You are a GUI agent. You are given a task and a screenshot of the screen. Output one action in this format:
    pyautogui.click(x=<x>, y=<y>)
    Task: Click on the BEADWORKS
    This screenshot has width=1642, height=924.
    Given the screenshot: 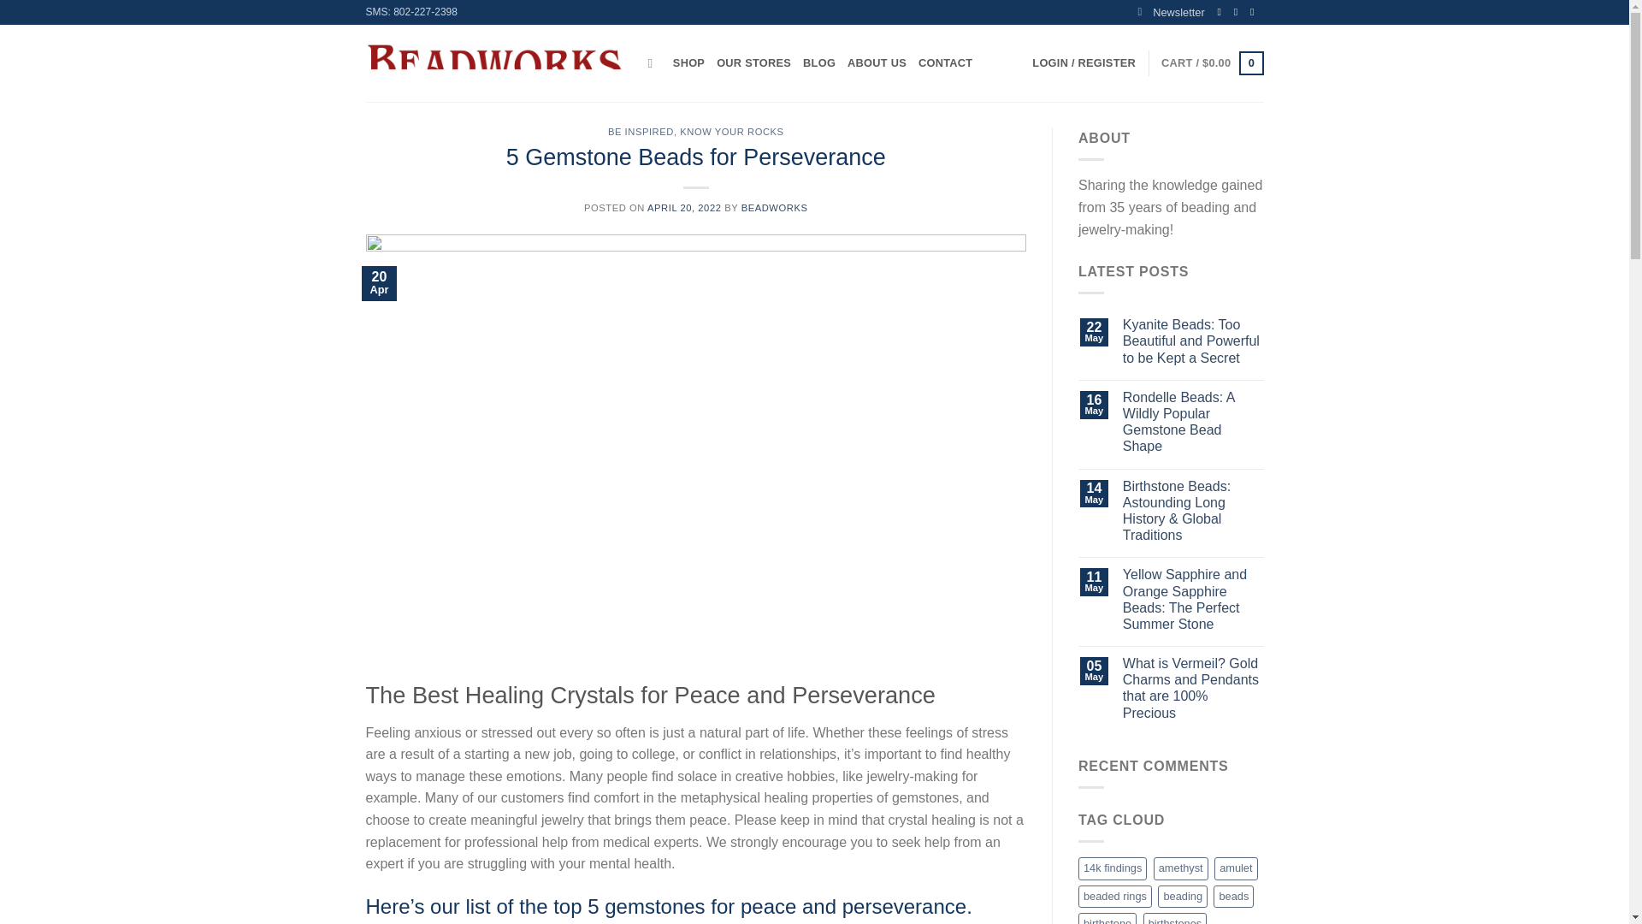 What is the action you would take?
    pyautogui.click(x=775, y=207)
    